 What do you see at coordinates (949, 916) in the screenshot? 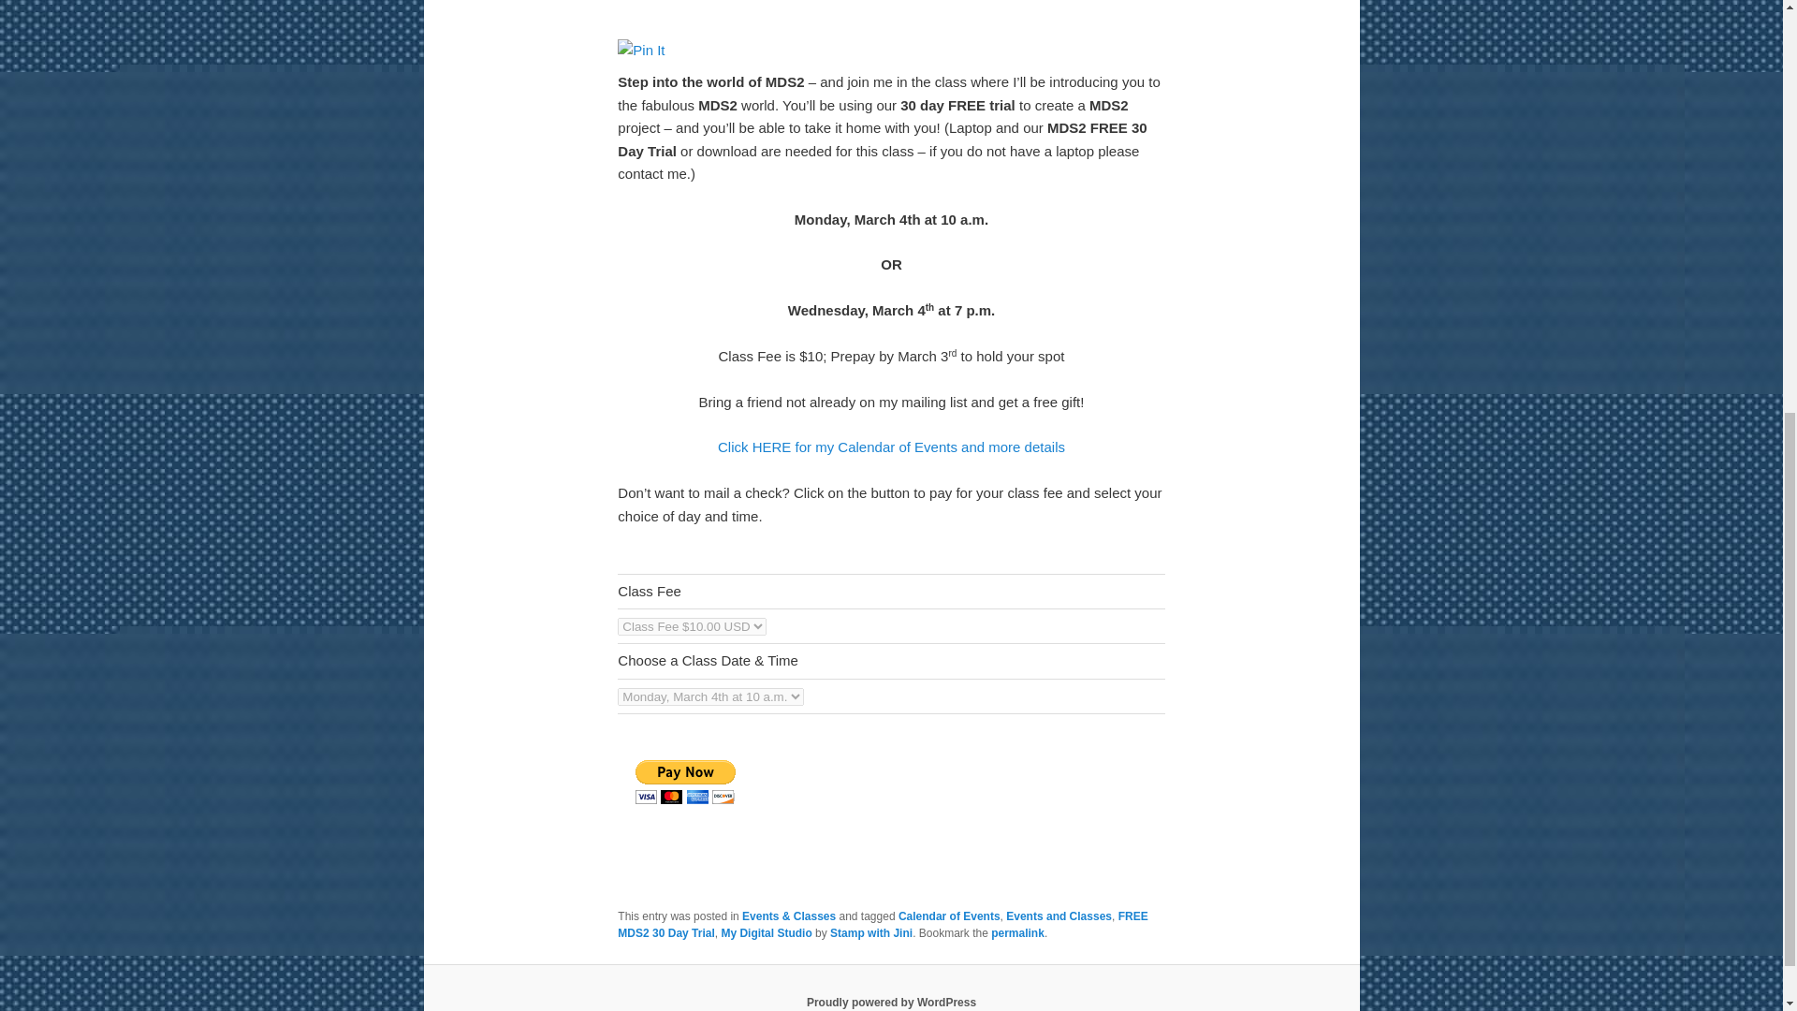
I see `Calendar of Events` at bounding box center [949, 916].